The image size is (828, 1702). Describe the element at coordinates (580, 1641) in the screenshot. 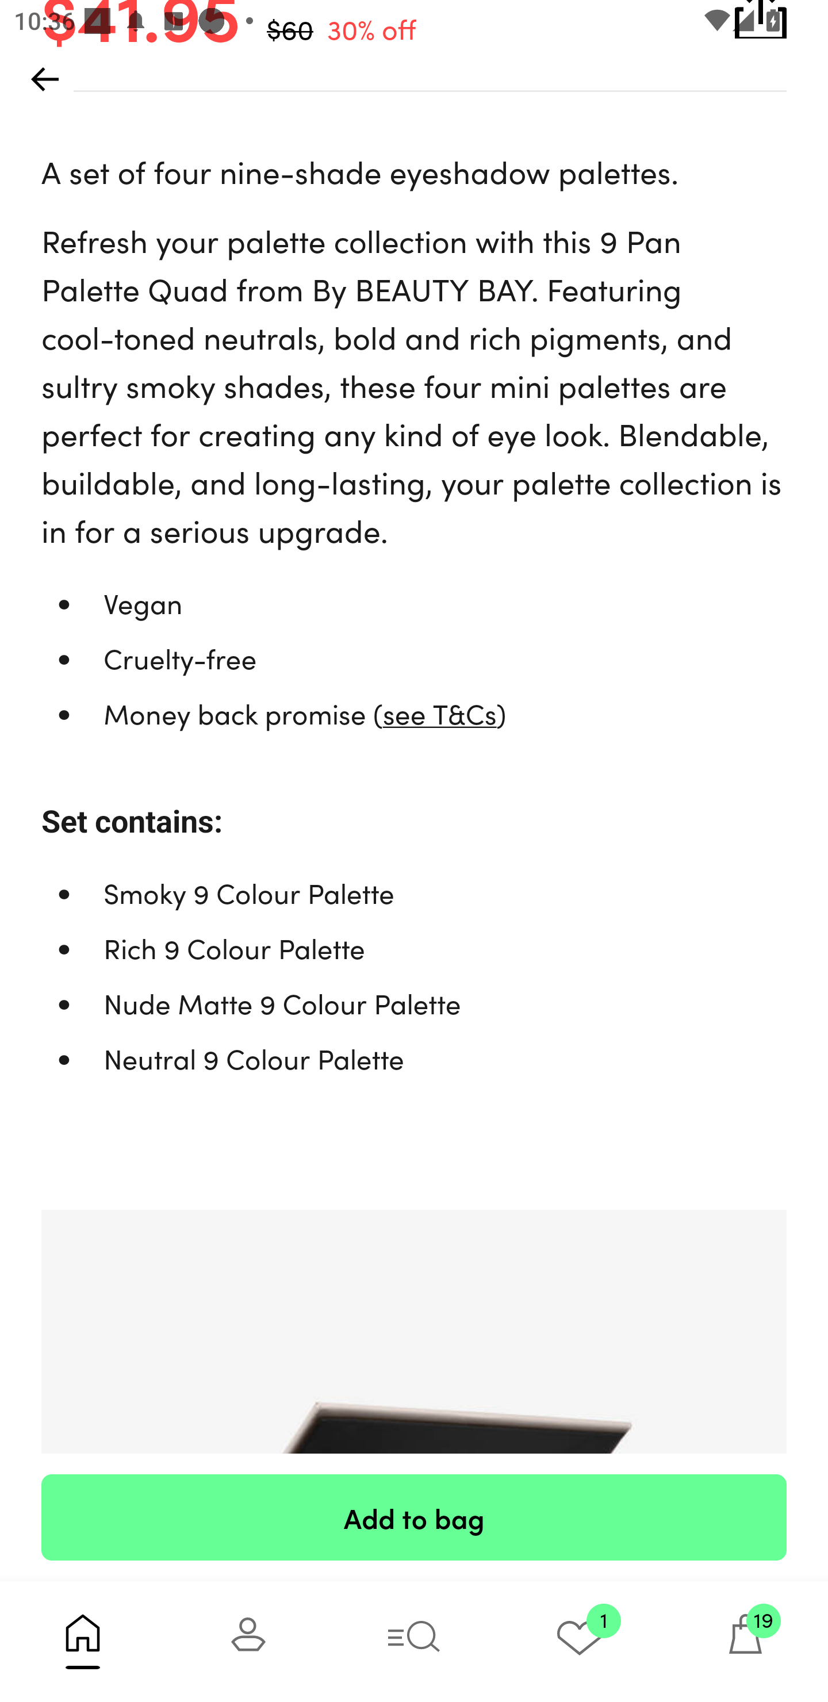

I see `1` at that location.